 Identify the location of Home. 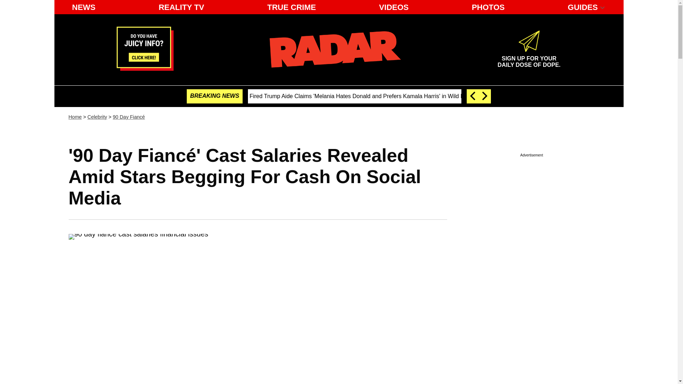
(75, 117).